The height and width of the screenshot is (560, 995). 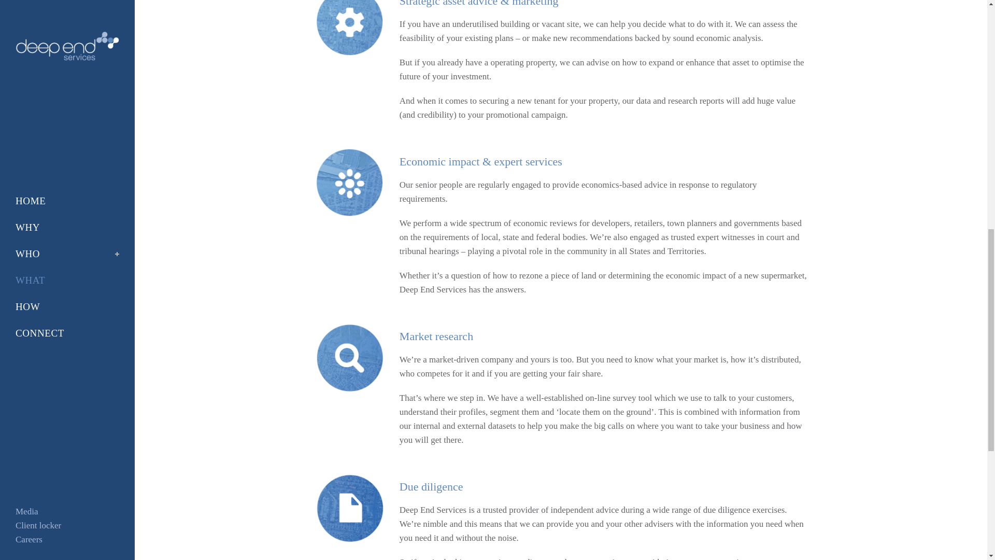 What do you see at coordinates (349, 508) in the screenshot?
I see `icons-what-06` at bounding box center [349, 508].